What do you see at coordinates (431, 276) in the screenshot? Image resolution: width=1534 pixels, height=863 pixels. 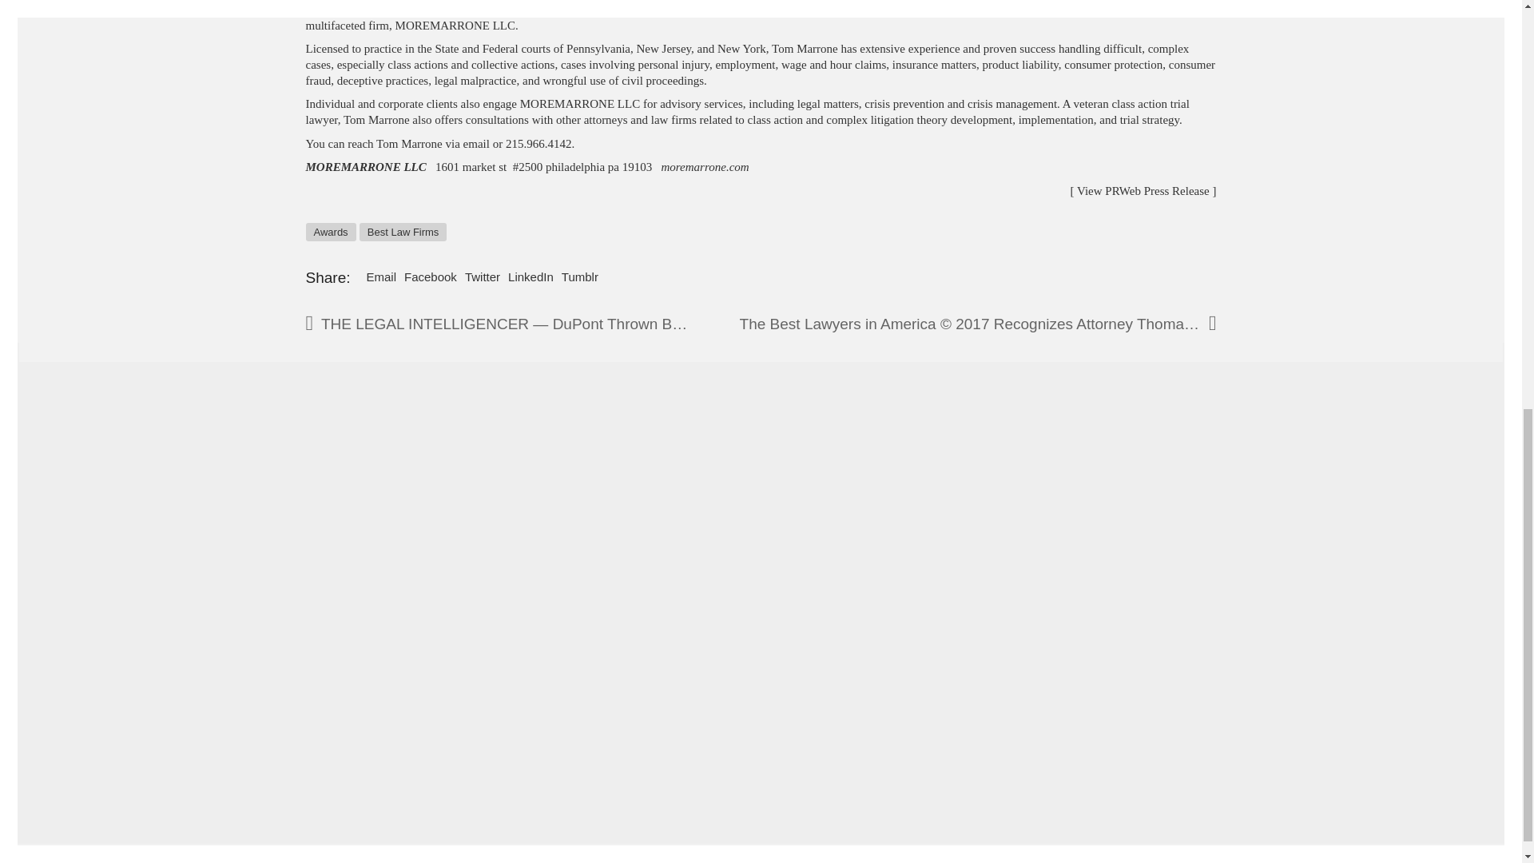 I see `Facebook` at bounding box center [431, 276].